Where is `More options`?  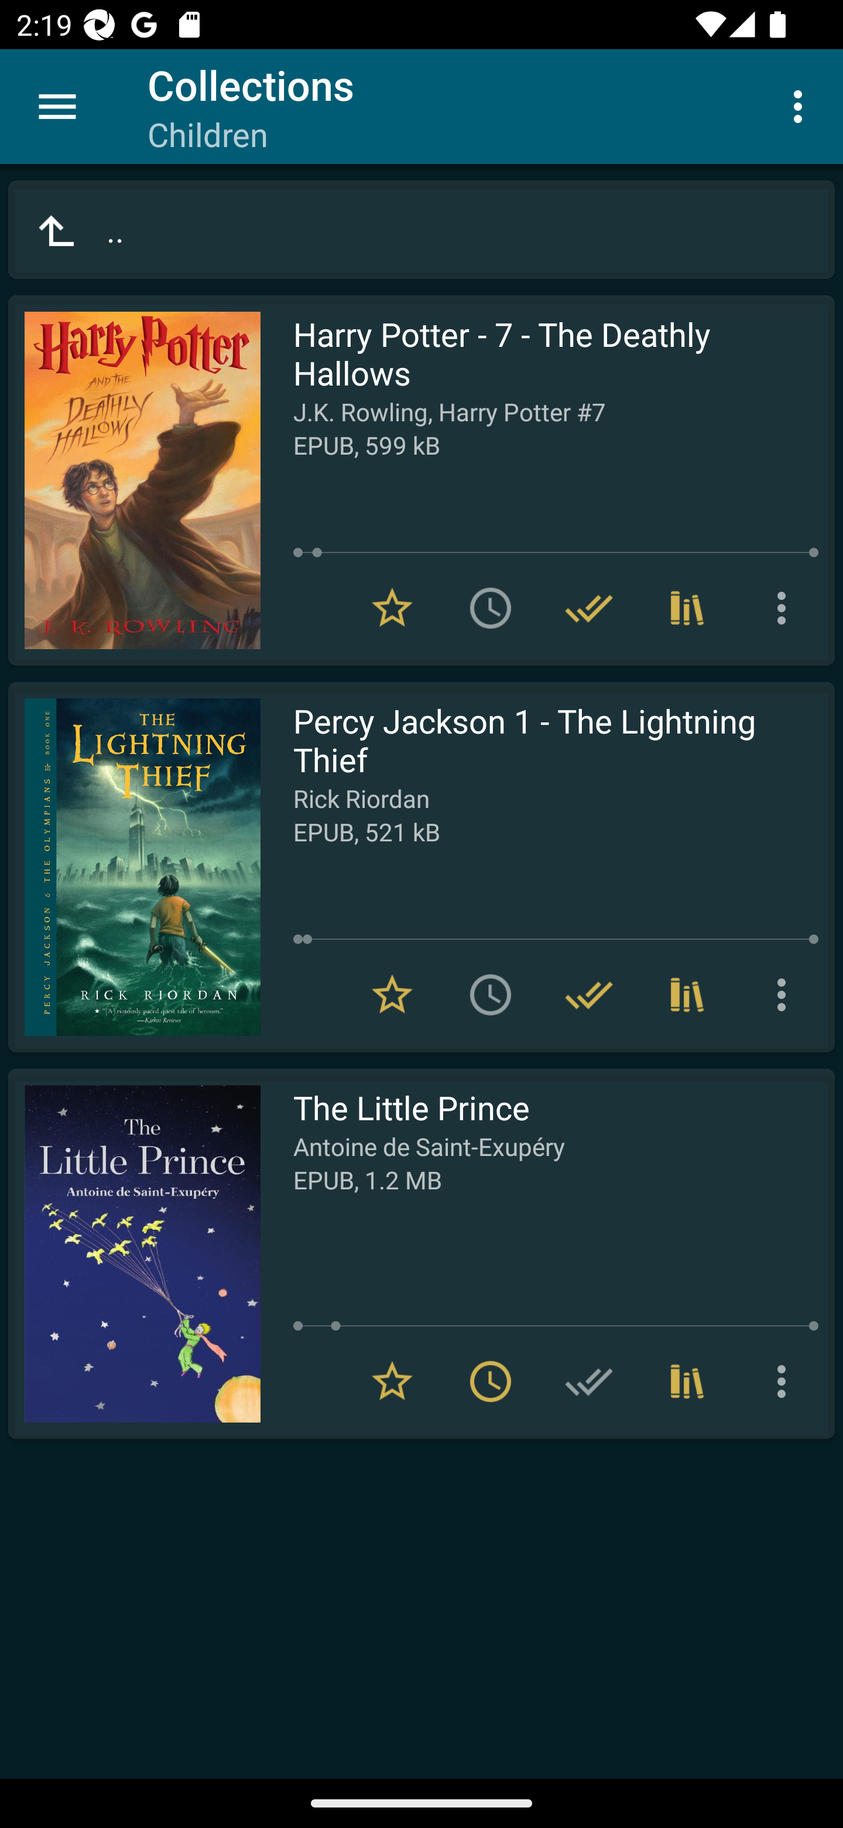
More options is located at coordinates (786, 994).